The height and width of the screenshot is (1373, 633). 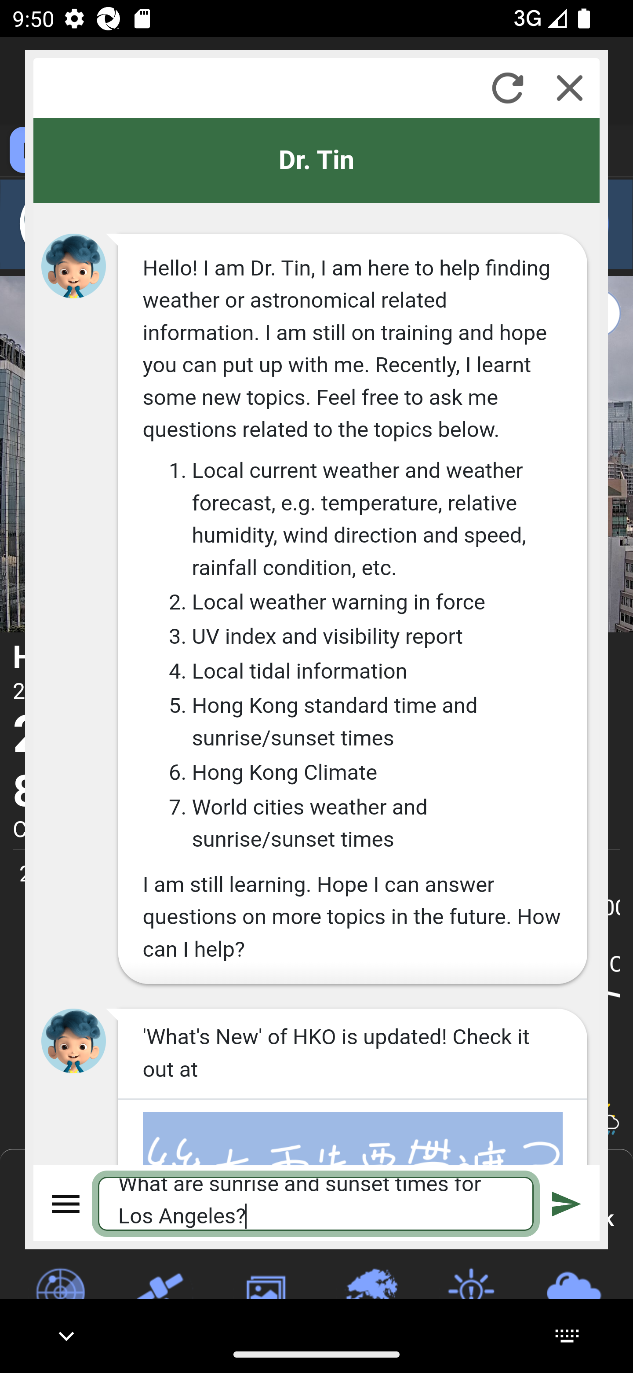 What do you see at coordinates (316, 1203) in the screenshot?
I see `What are sunrise and sunset times for Los Angeles?` at bounding box center [316, 1203].